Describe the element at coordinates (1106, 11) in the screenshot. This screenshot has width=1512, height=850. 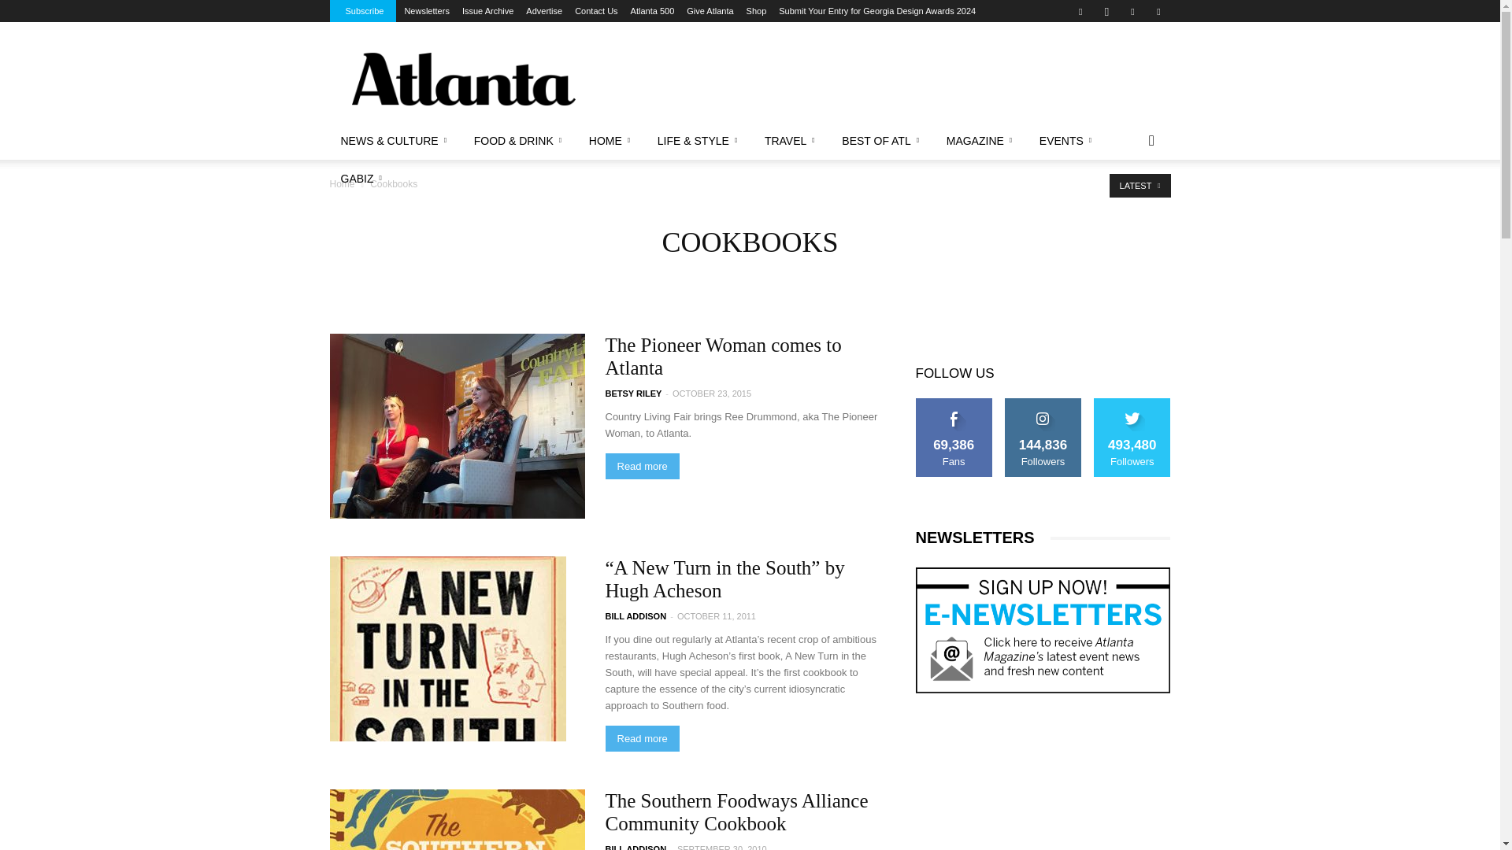
I see `Instagram` at that location.